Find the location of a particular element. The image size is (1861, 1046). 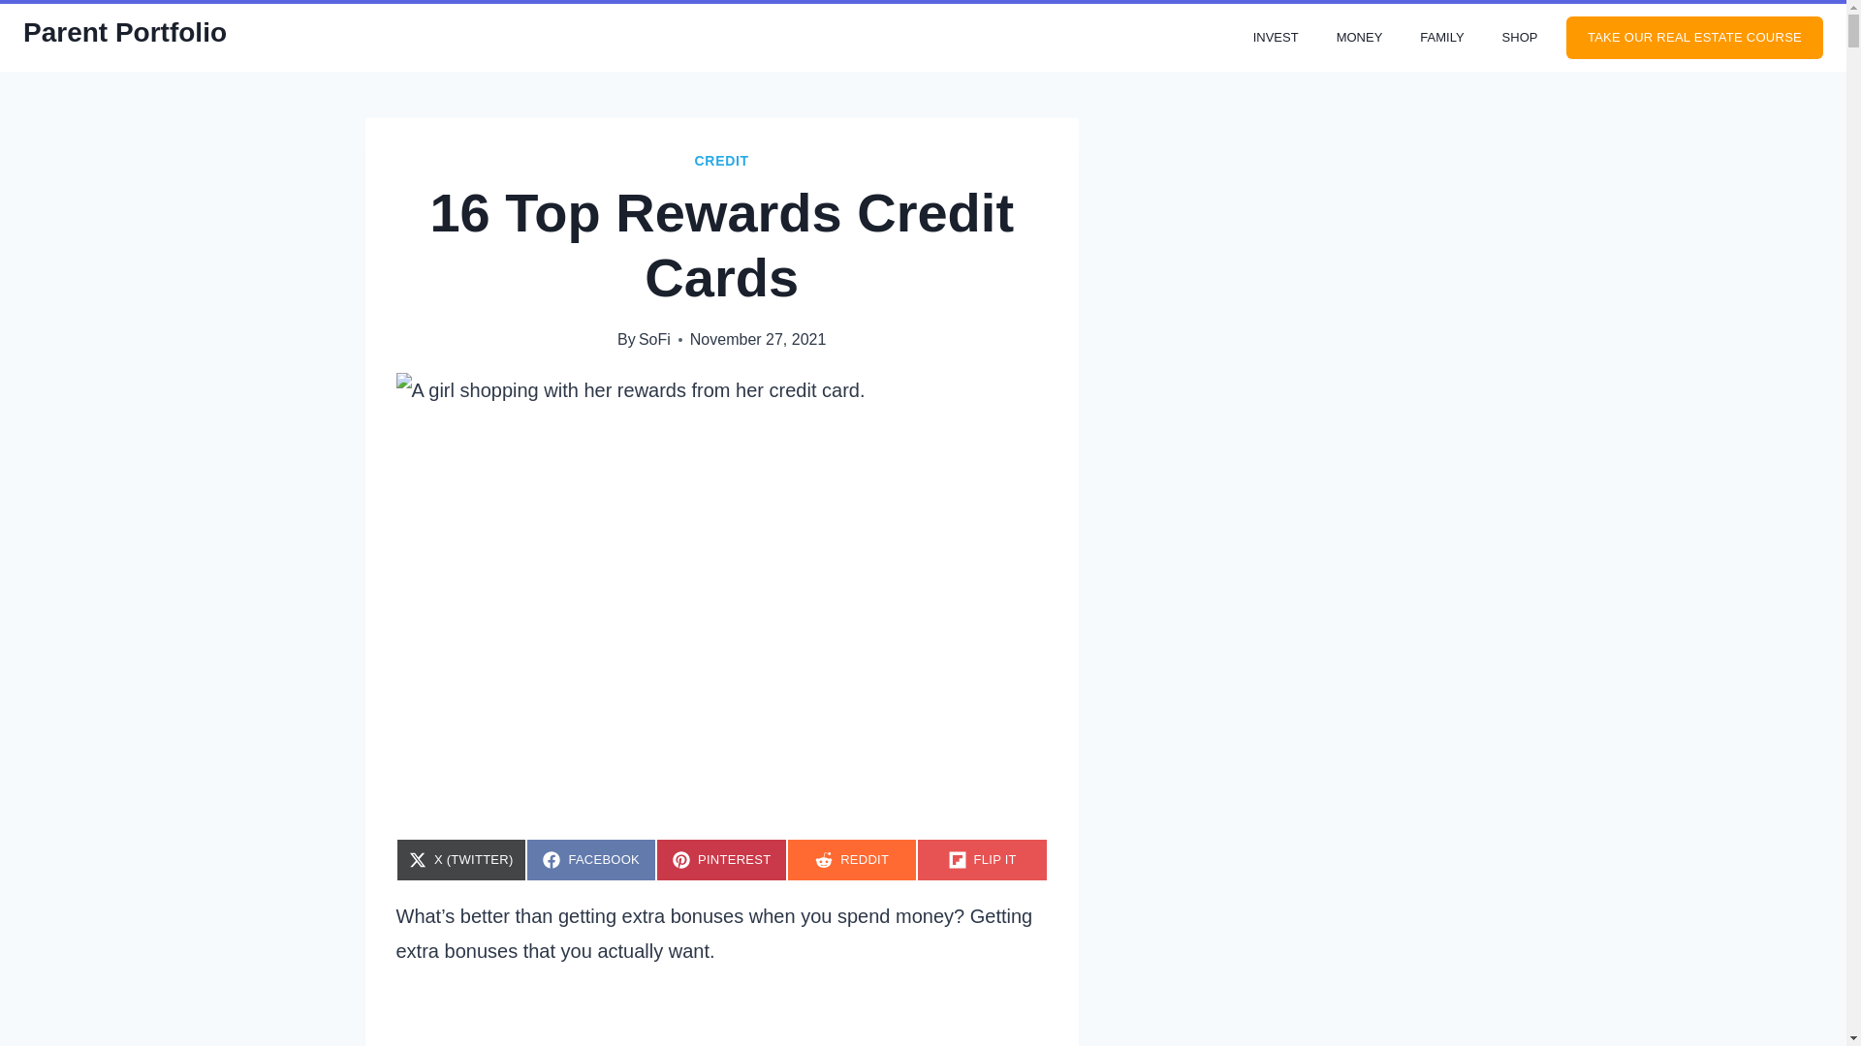

TAKE OUR REAL ESTATE COURSE is located at coordinates (1442, 39).